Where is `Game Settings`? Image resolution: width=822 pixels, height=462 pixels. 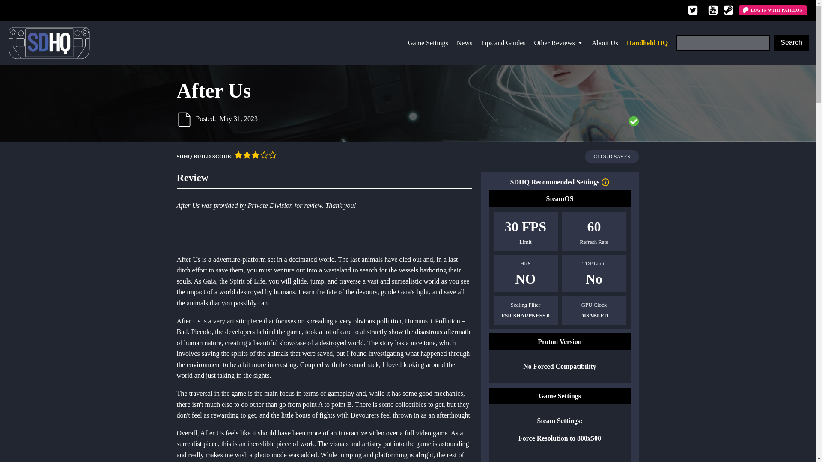 Game Settings is located at coordinates (428, 43).